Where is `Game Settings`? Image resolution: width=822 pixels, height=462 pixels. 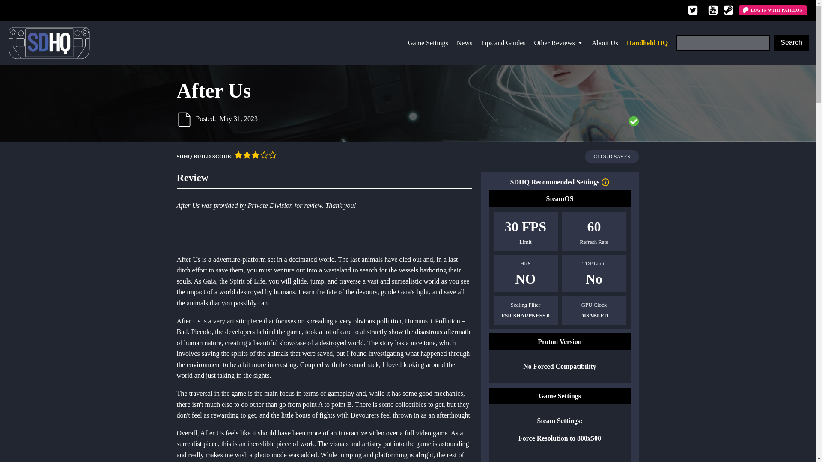 Game Settings is located at coordinates (428, 43).